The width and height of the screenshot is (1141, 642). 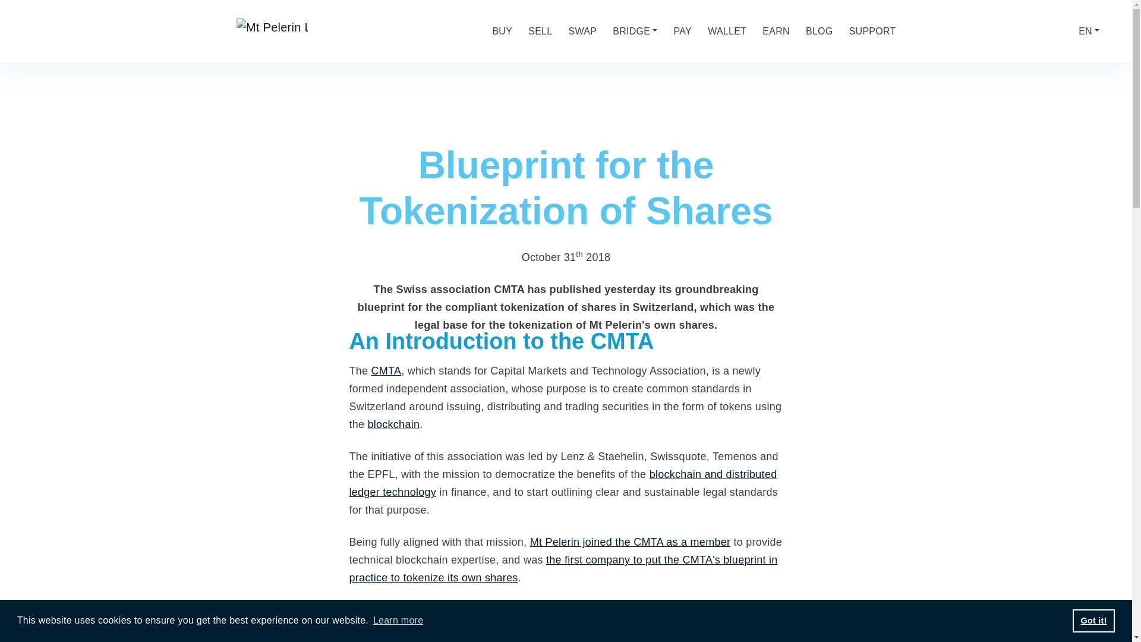 I want to click on BRIDGE, so click(x=635, y=30).